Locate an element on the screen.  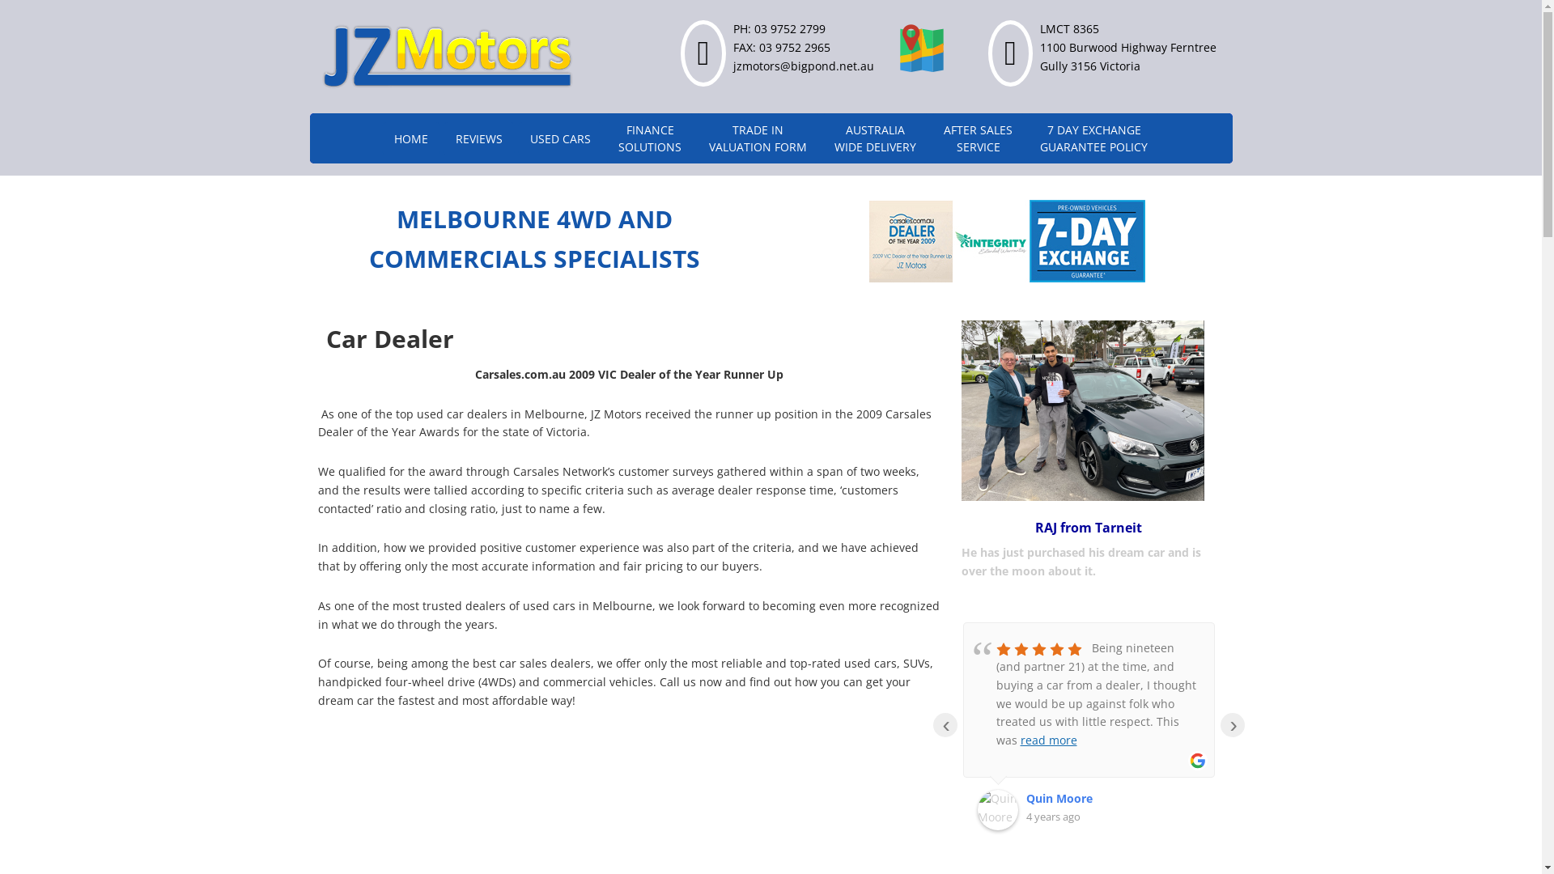
HOME is located at coordinates (411, 138).